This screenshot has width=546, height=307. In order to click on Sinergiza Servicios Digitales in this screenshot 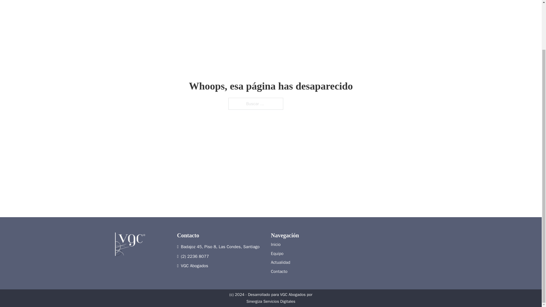, I will do `click(271, 301)`.